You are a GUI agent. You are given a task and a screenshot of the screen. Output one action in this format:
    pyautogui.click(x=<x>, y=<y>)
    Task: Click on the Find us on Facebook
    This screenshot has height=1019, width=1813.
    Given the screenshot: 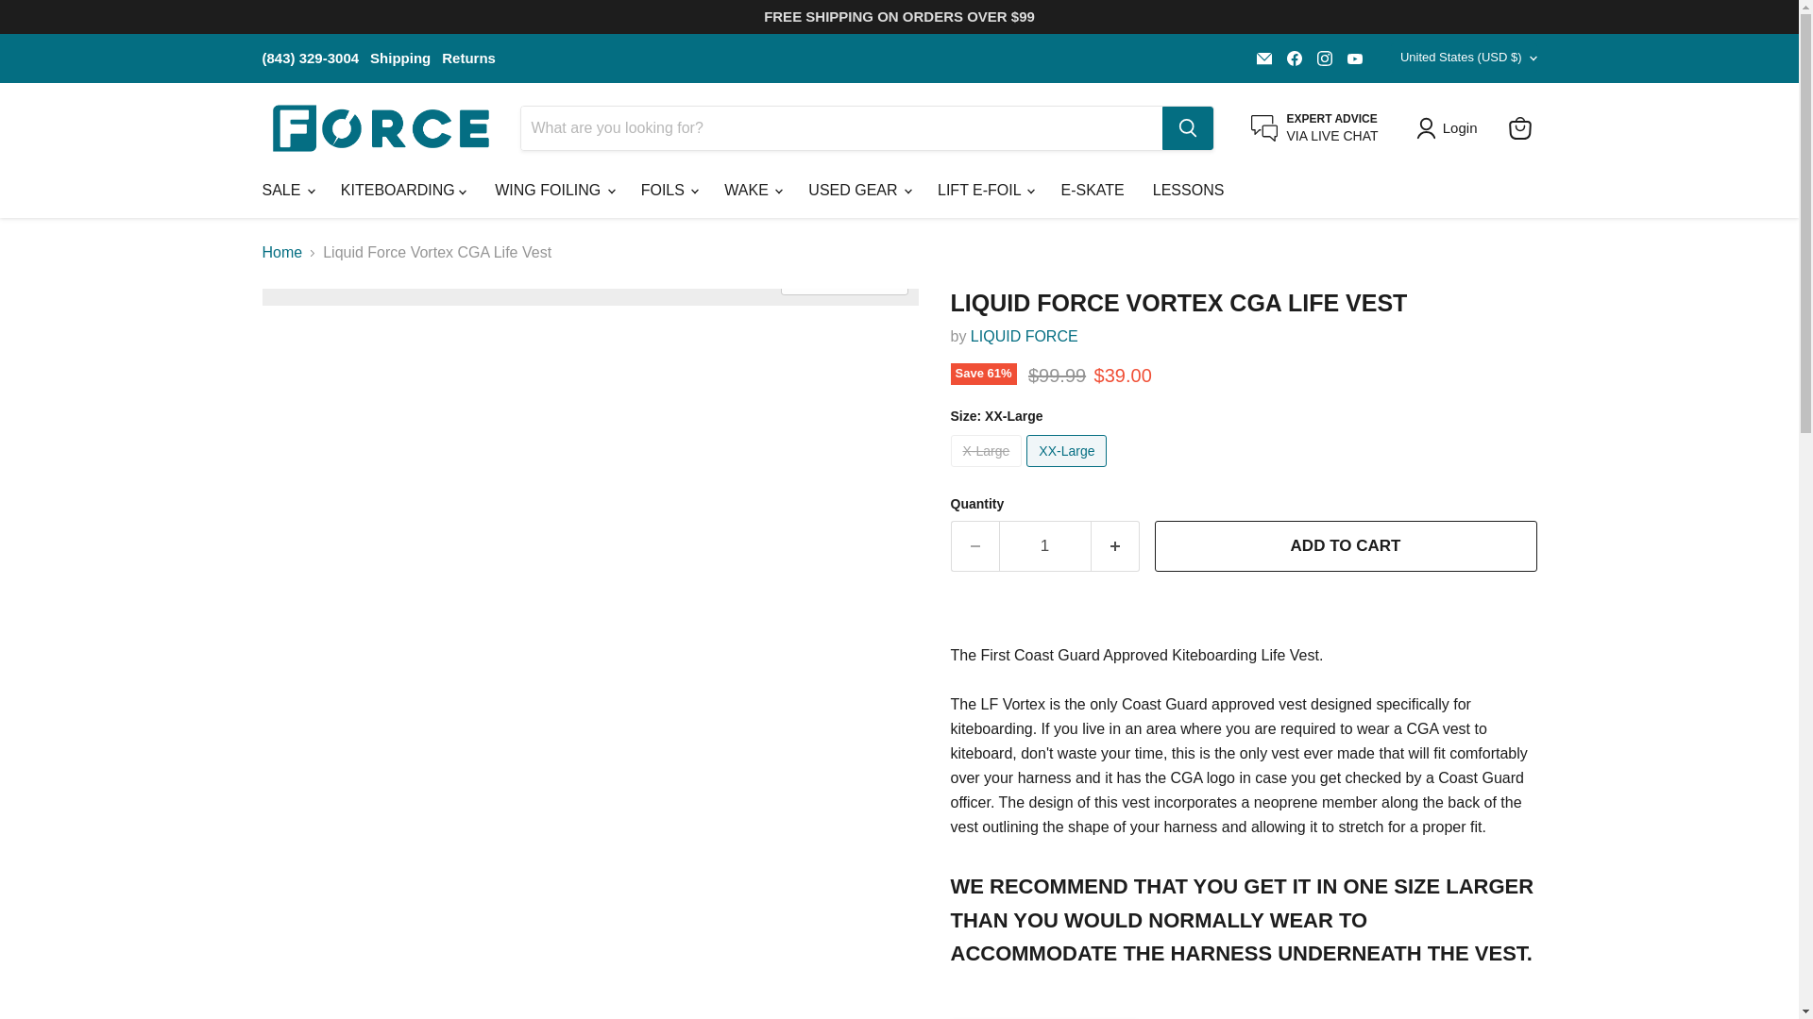 What is the action you would take?
    pyautogui.click(x=1294, y=58)
    